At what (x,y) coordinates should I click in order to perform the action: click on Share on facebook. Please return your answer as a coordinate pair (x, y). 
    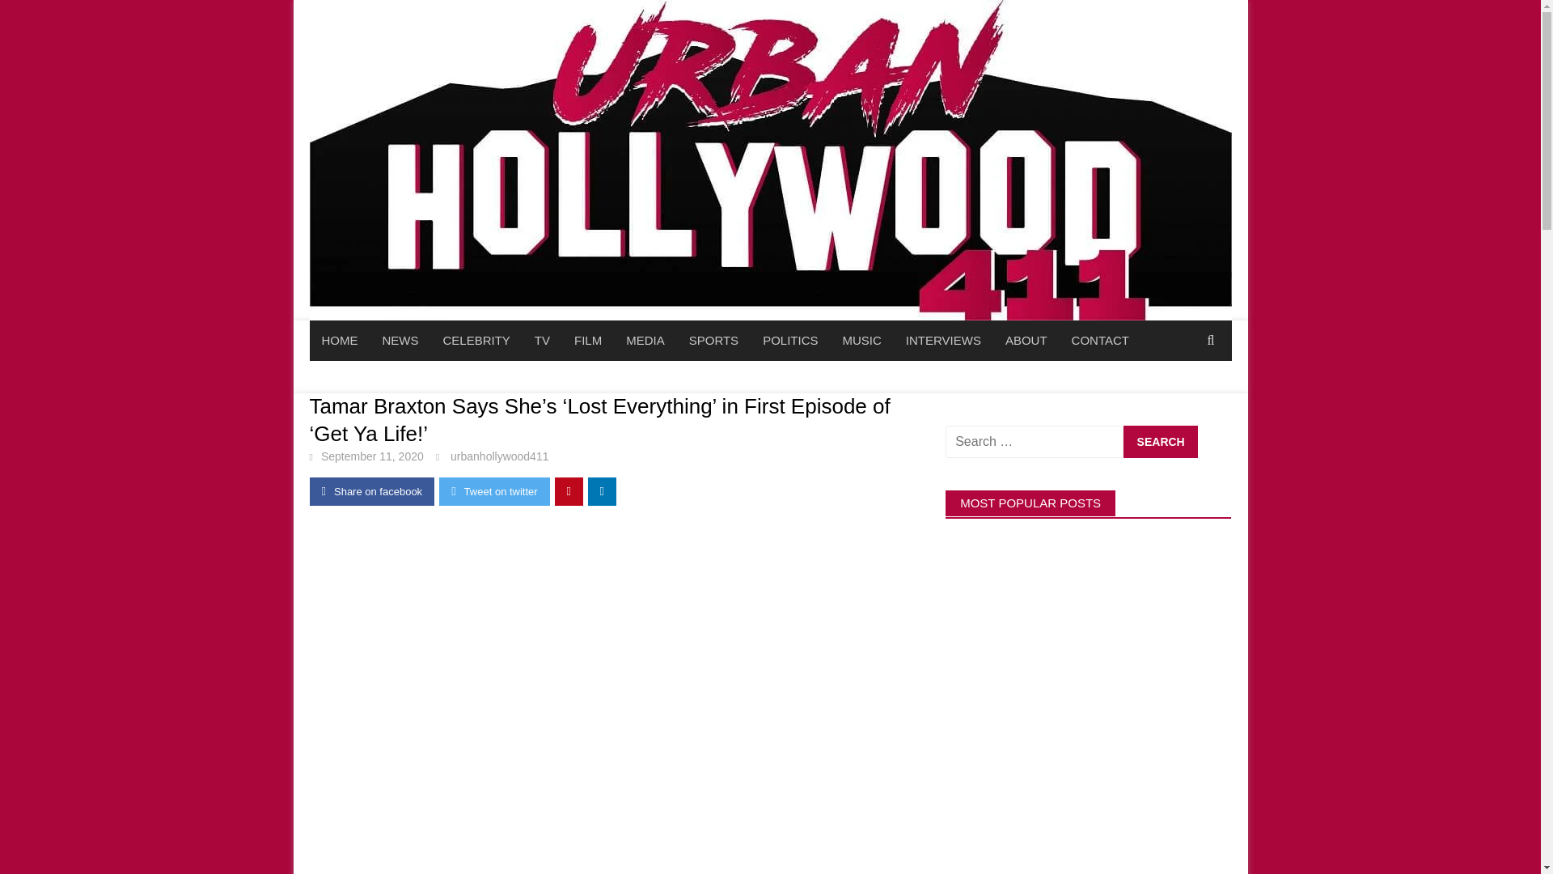
    Looking at the image, I should click on (372, 491).